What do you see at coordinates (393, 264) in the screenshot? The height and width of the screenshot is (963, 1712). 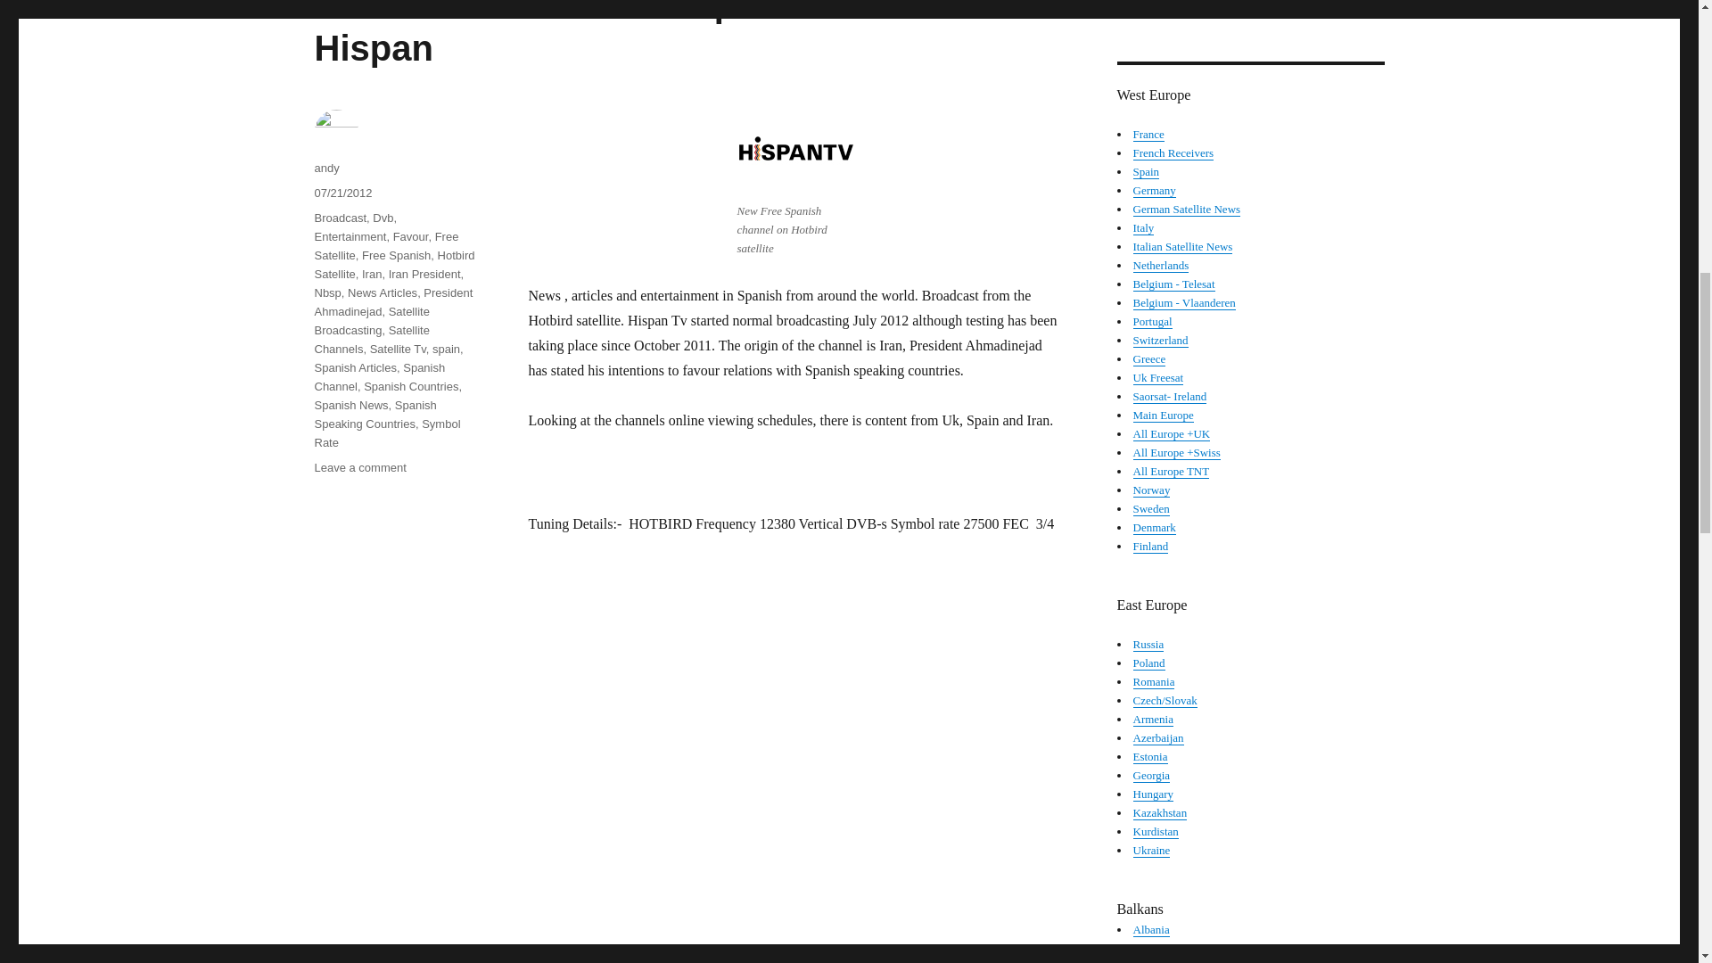 I see `Hotbird Satellite` at bounding box center [393, 264].